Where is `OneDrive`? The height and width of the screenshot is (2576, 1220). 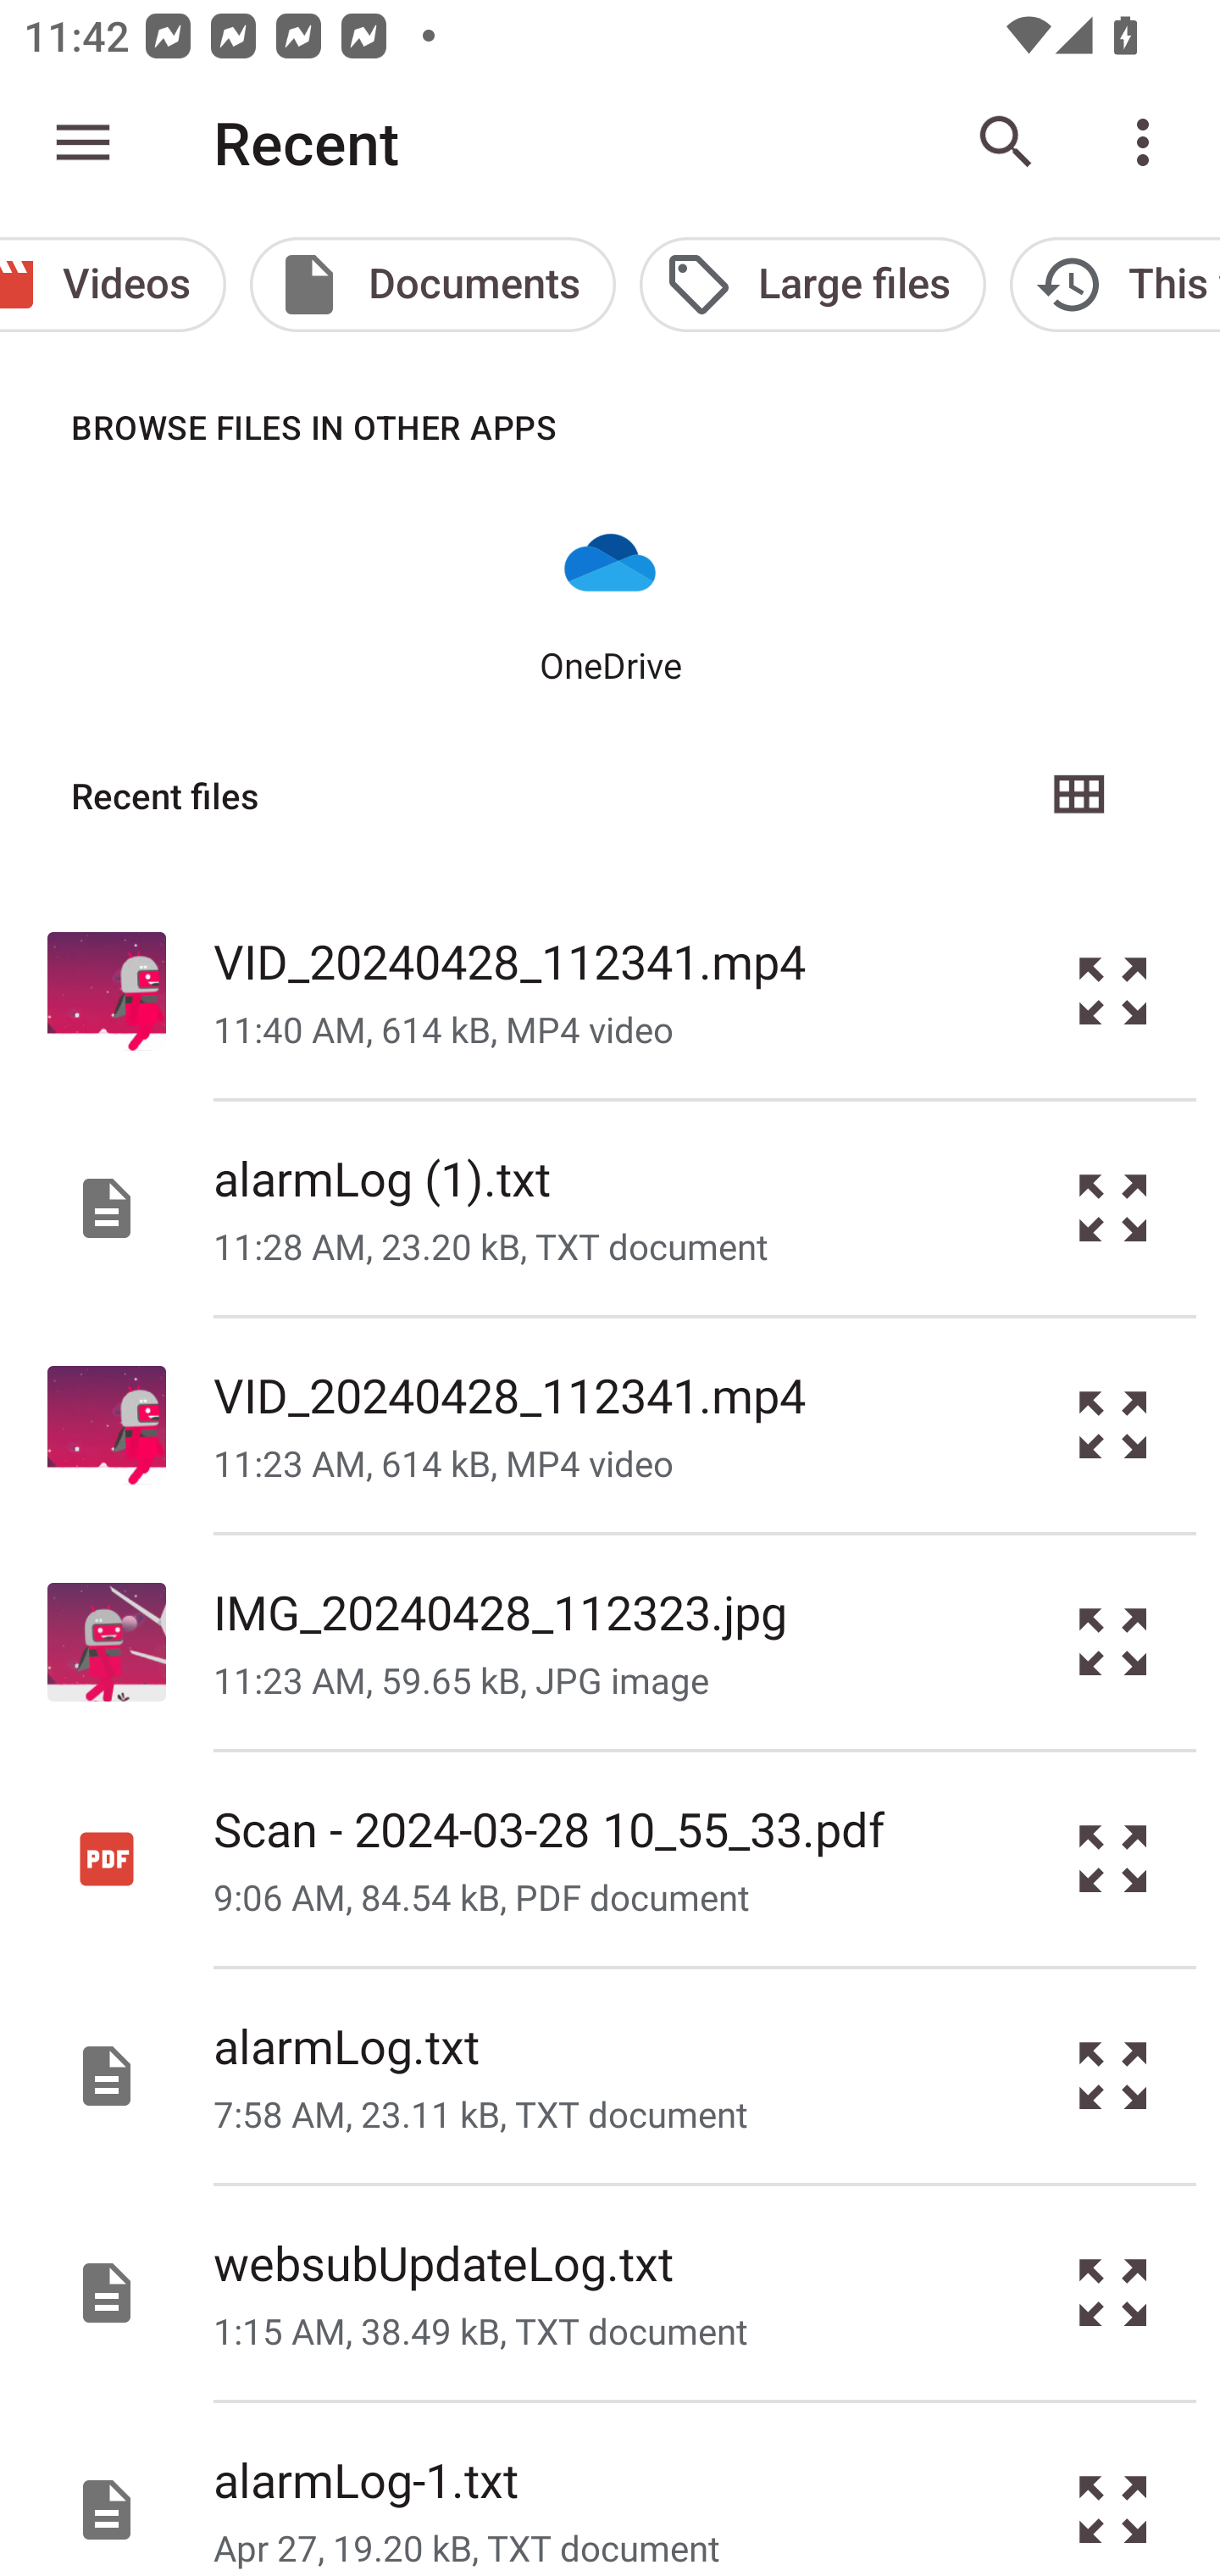
OneDrive is located at coordinates (610, 601).